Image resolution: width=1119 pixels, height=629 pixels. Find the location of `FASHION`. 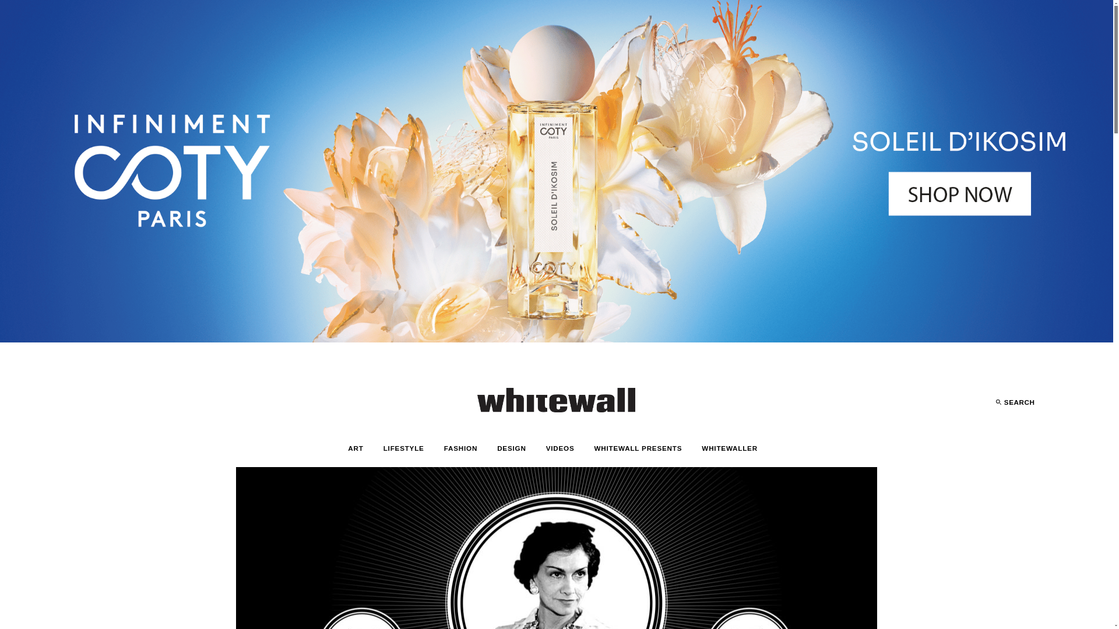

FASHION is located at coordinates (460, 448).